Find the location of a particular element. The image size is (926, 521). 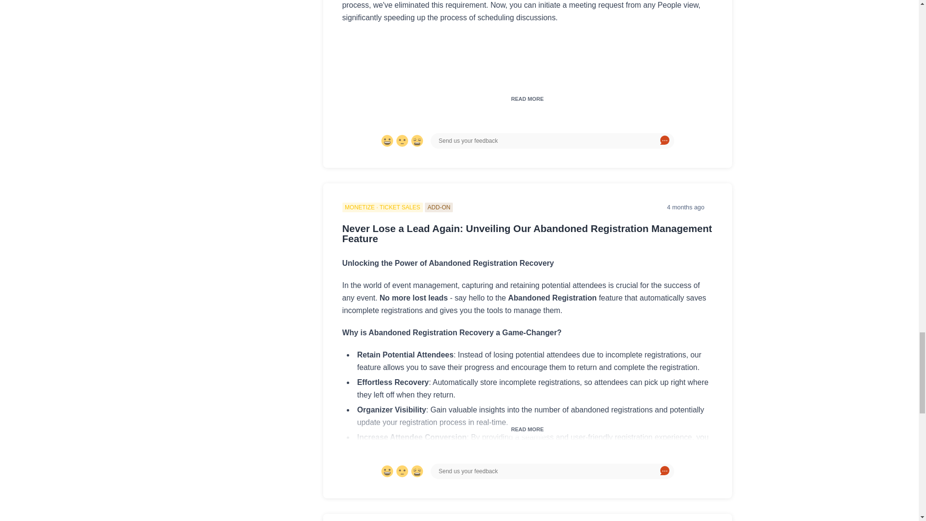

Submit Button is located at coordinates (665, 471).